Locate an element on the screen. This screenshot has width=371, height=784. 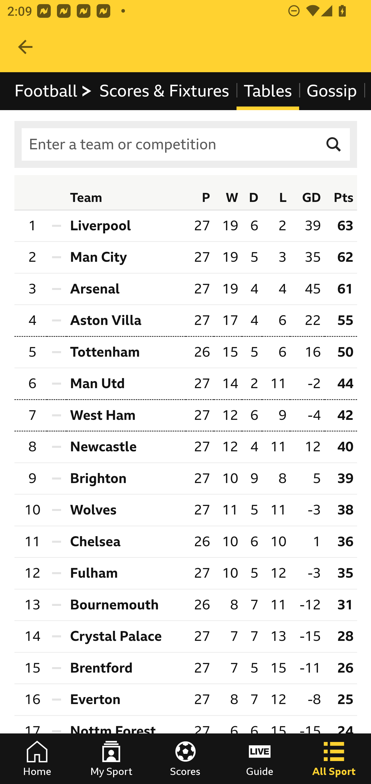
Man Utd Manchester United is located at coordinates (126, 384).